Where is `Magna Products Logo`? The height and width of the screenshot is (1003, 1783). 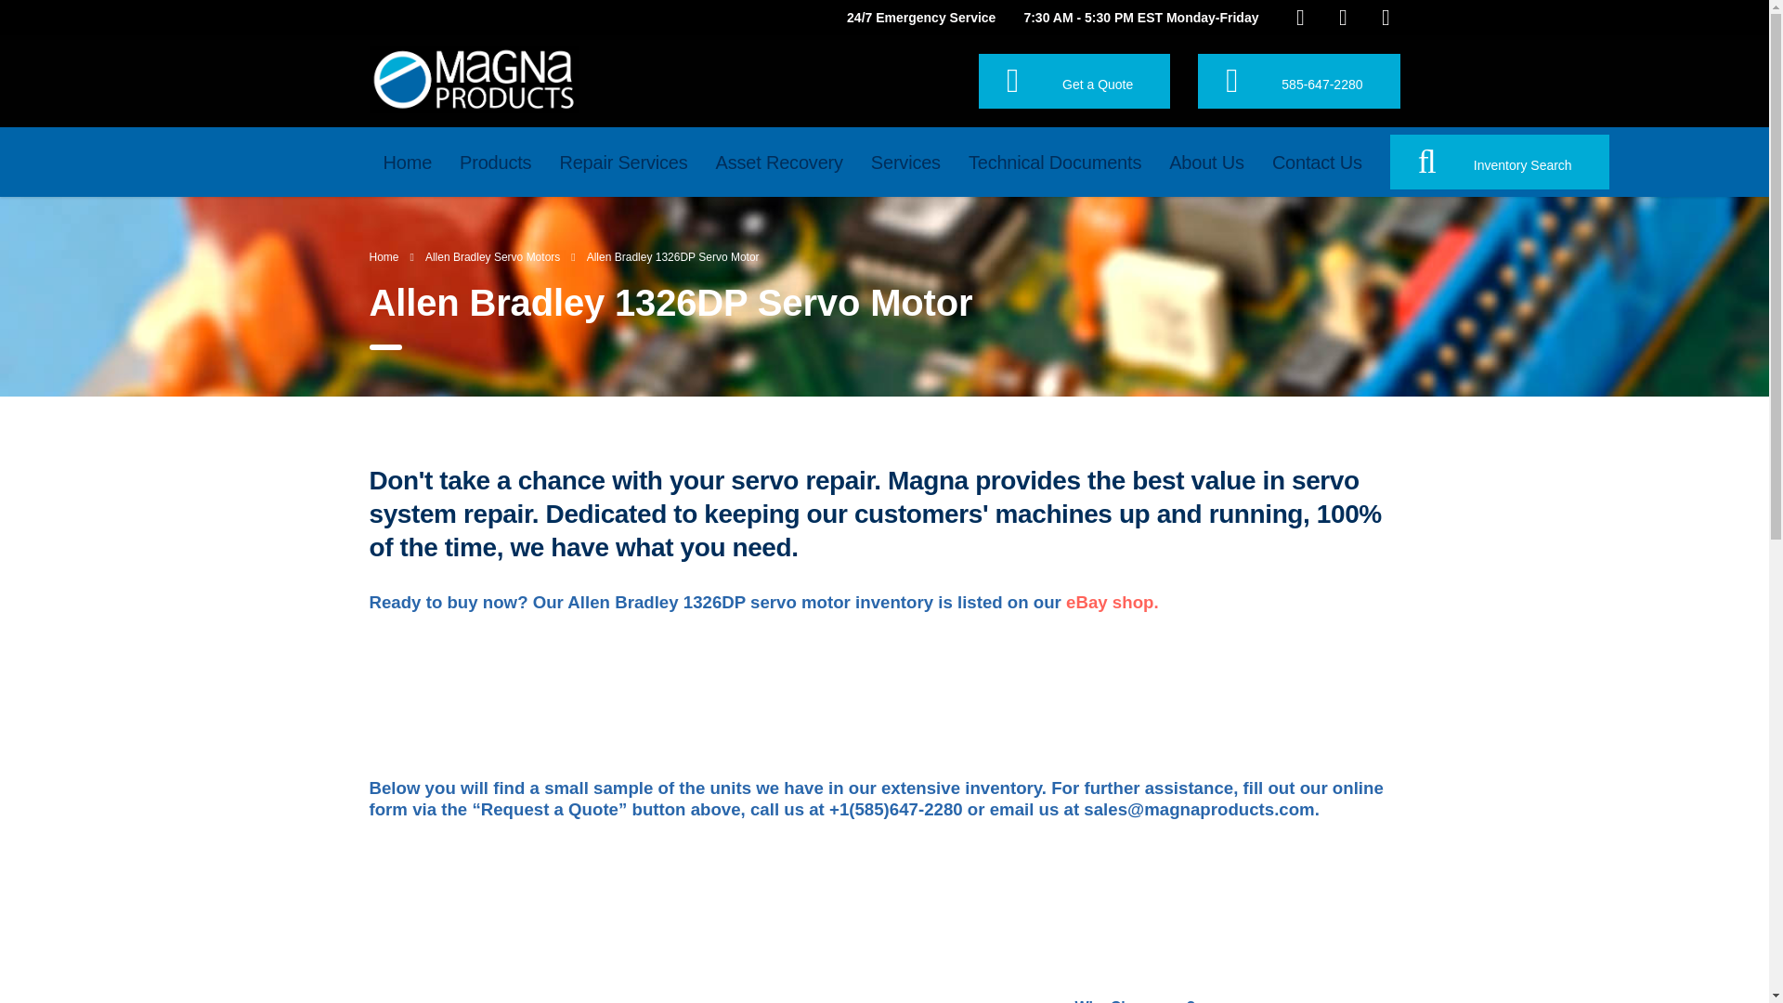
Magna Products Logo is located at coordinates (474, 78).